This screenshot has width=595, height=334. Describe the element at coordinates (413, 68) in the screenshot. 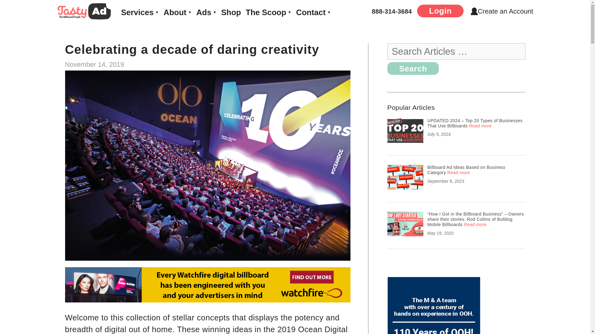

I see `Search` at that location.